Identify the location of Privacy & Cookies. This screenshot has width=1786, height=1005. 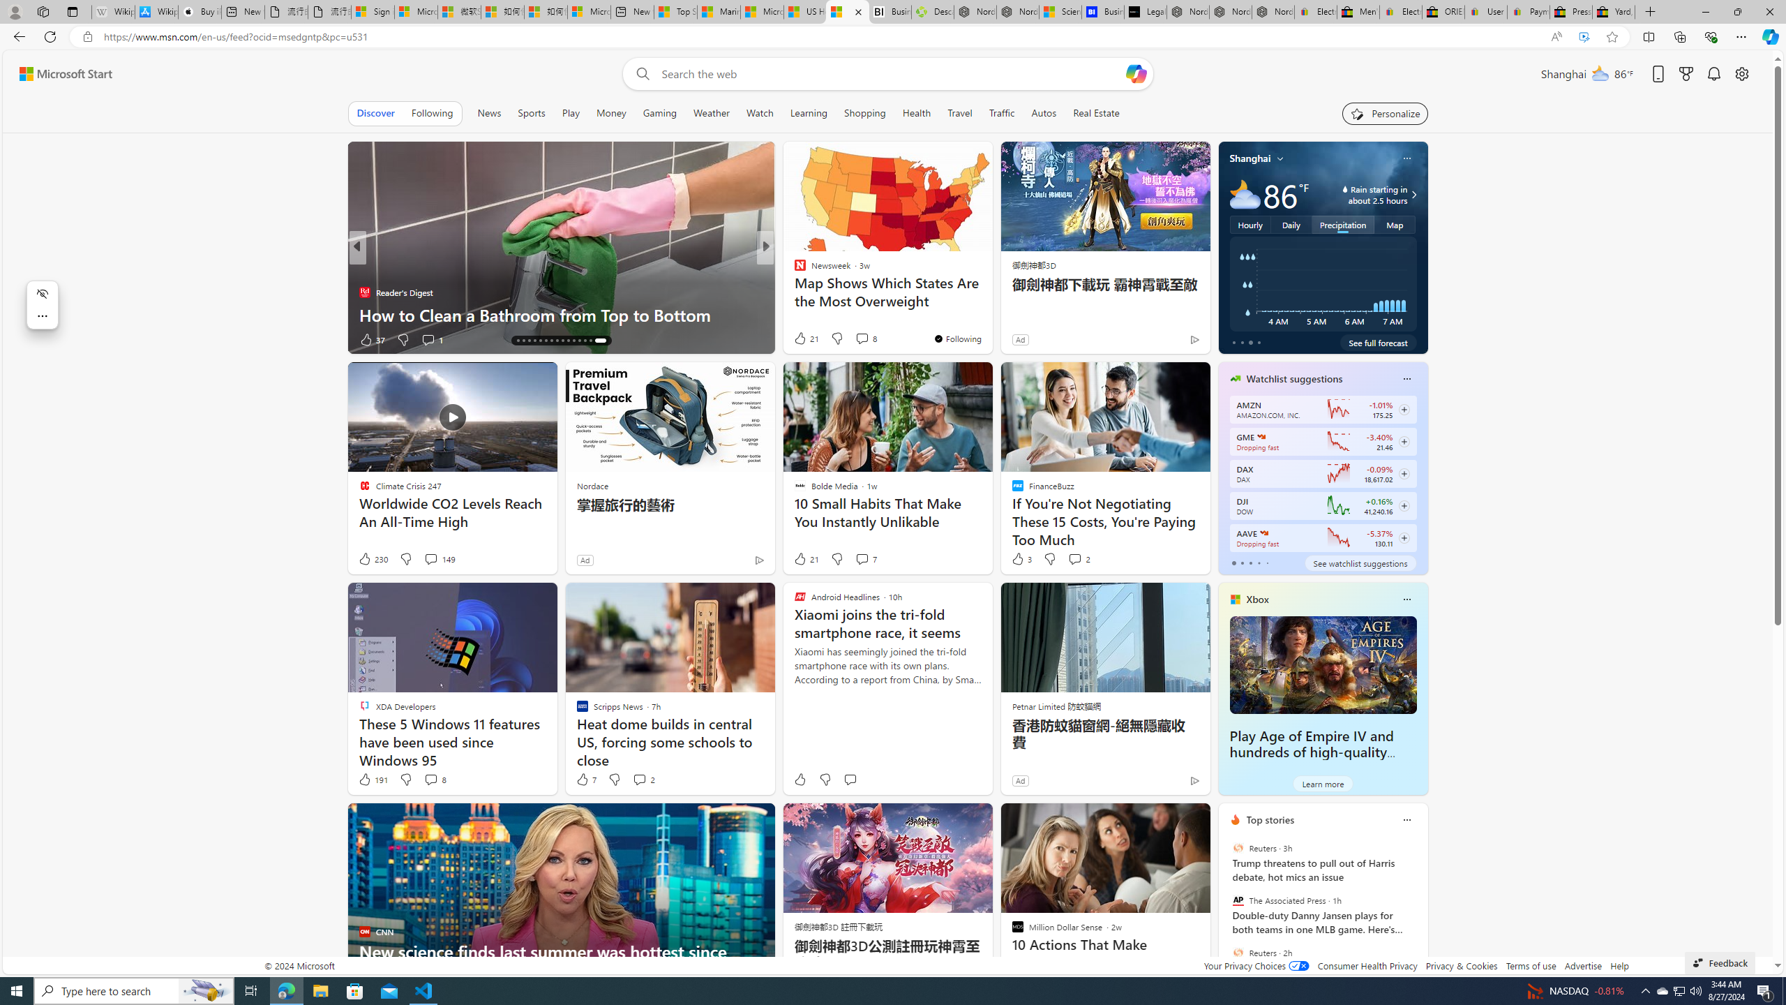
(1461, 966).